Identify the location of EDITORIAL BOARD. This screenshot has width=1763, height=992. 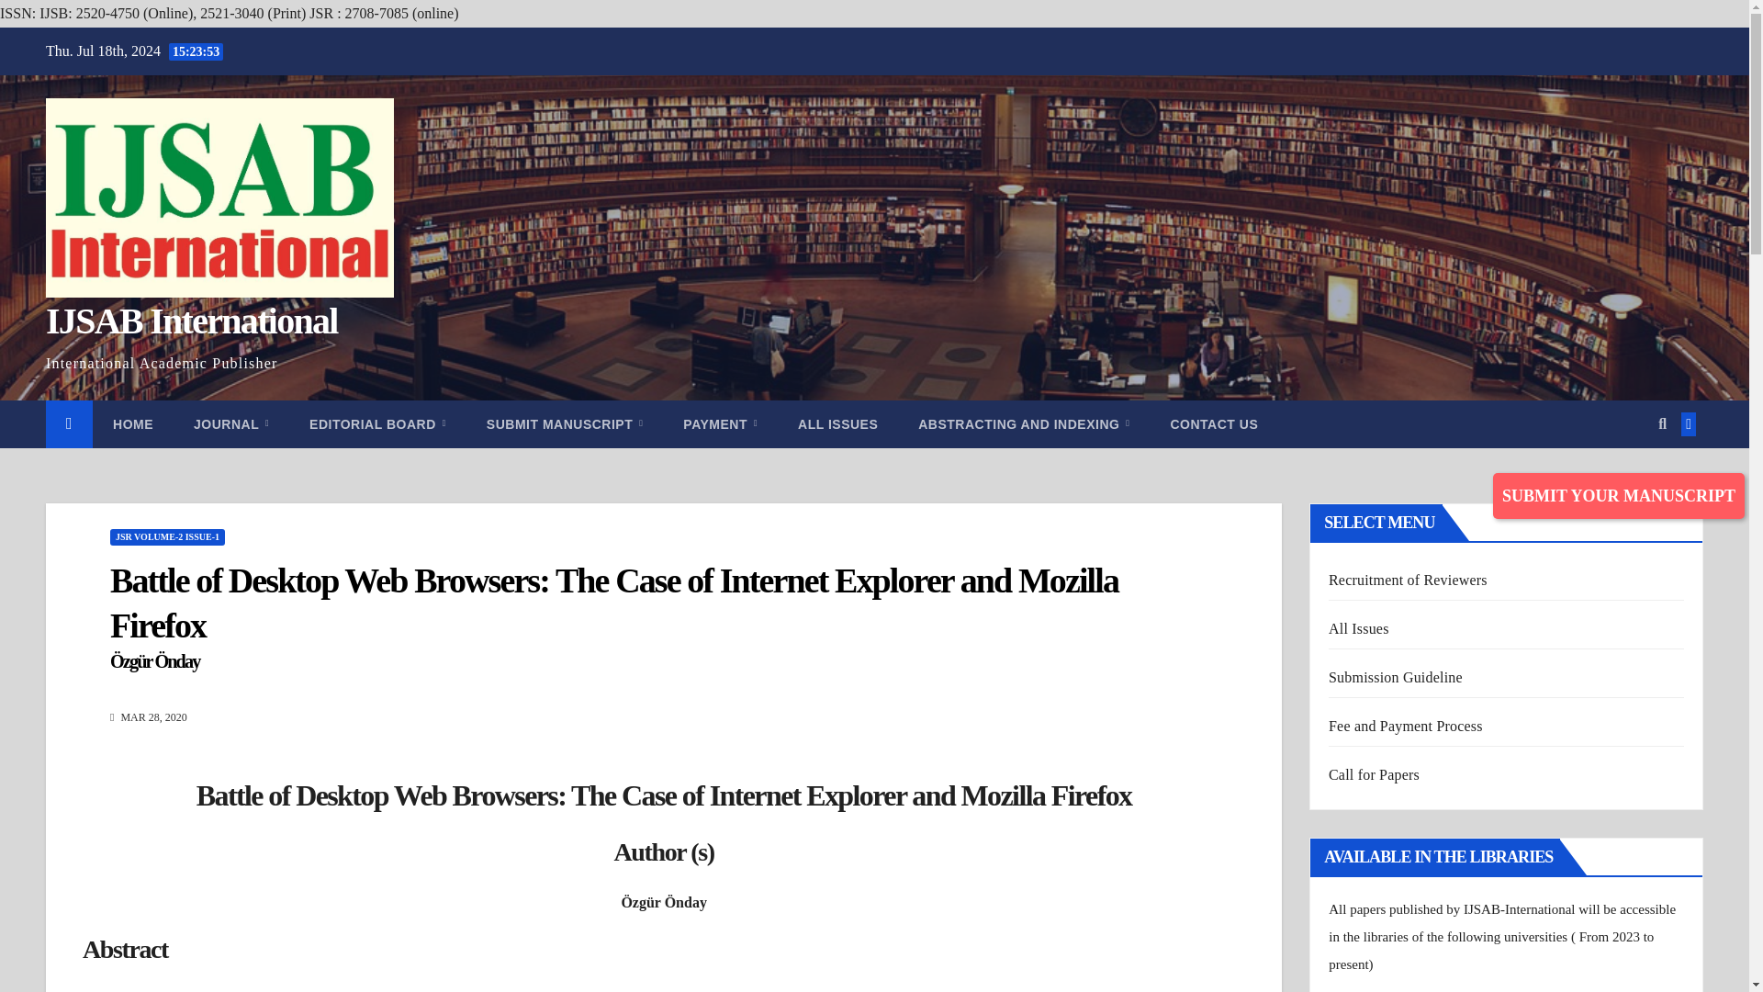
(377, 424).